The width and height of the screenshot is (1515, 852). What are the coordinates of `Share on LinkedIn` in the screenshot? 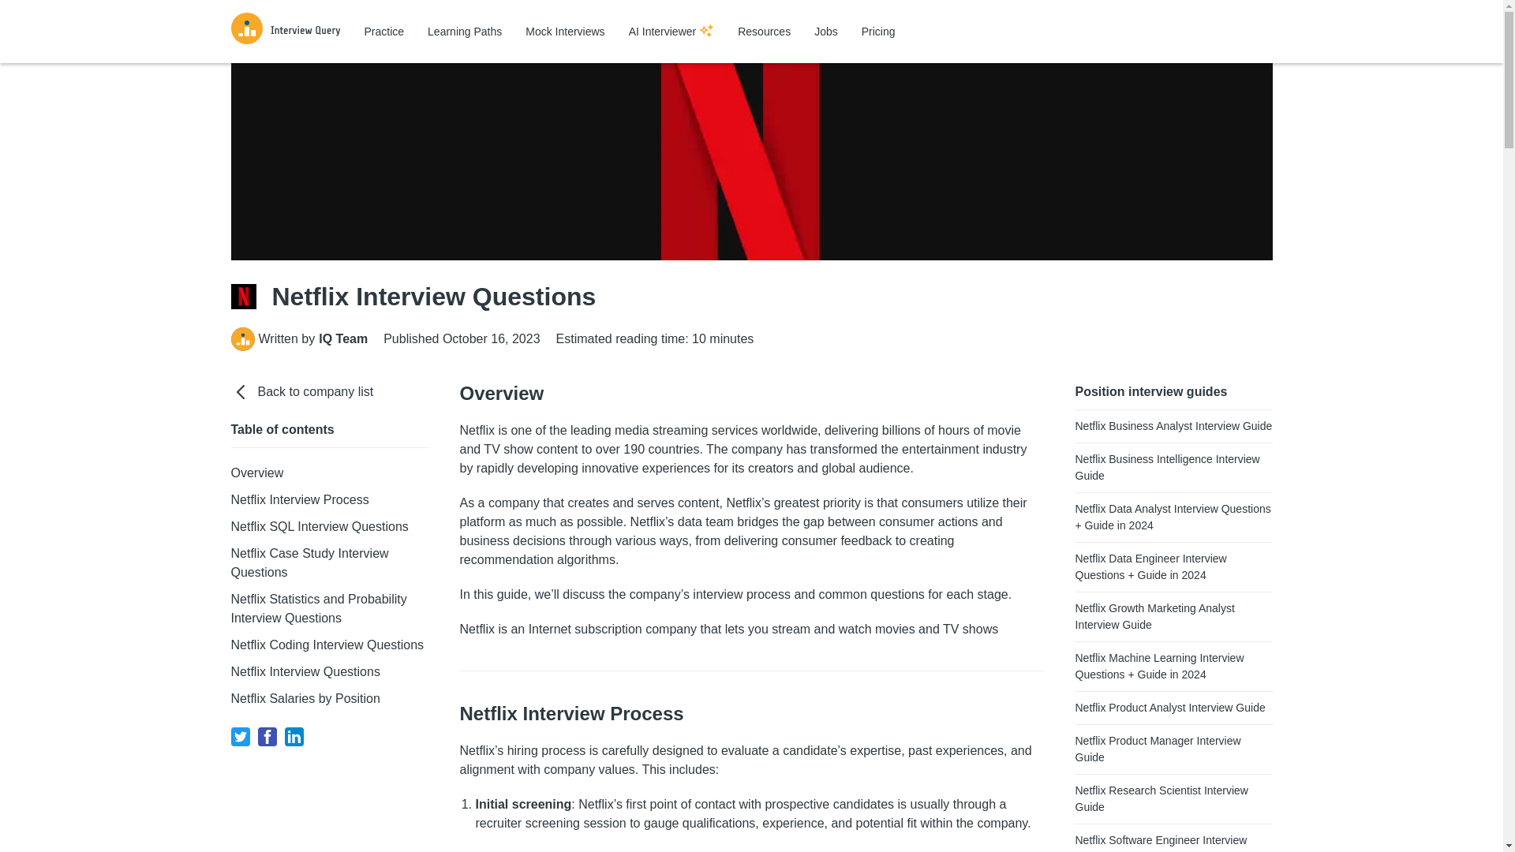 It's located at (294, 737).